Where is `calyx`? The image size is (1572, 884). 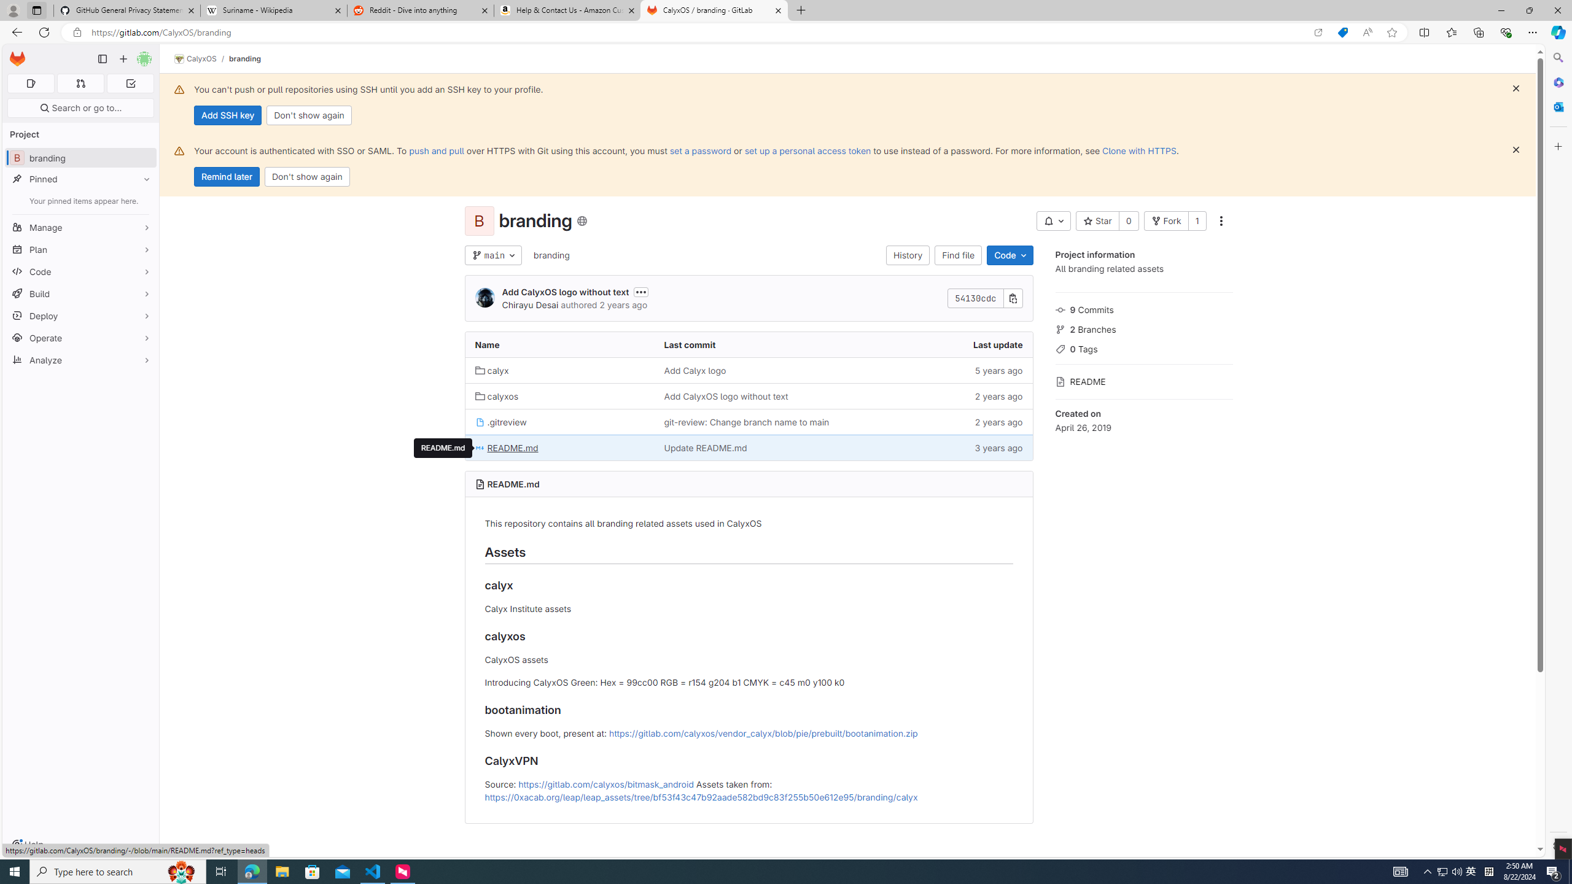 calyx is located at coordinates (492, 370).